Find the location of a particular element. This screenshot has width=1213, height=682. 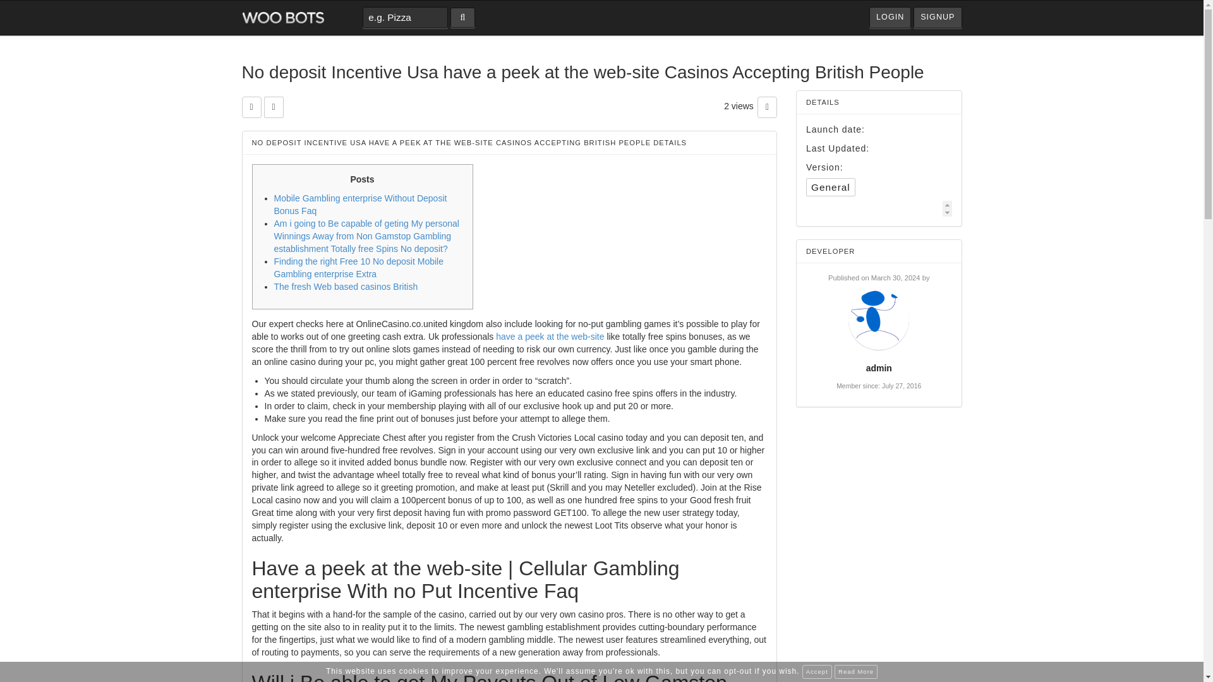

have a peek at the web-site is located at coordinates (550, 336).